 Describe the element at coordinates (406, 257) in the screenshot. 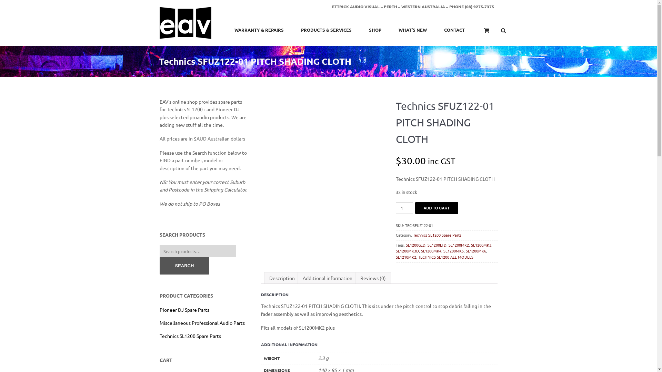

I see `SL1210MK2` at that location.